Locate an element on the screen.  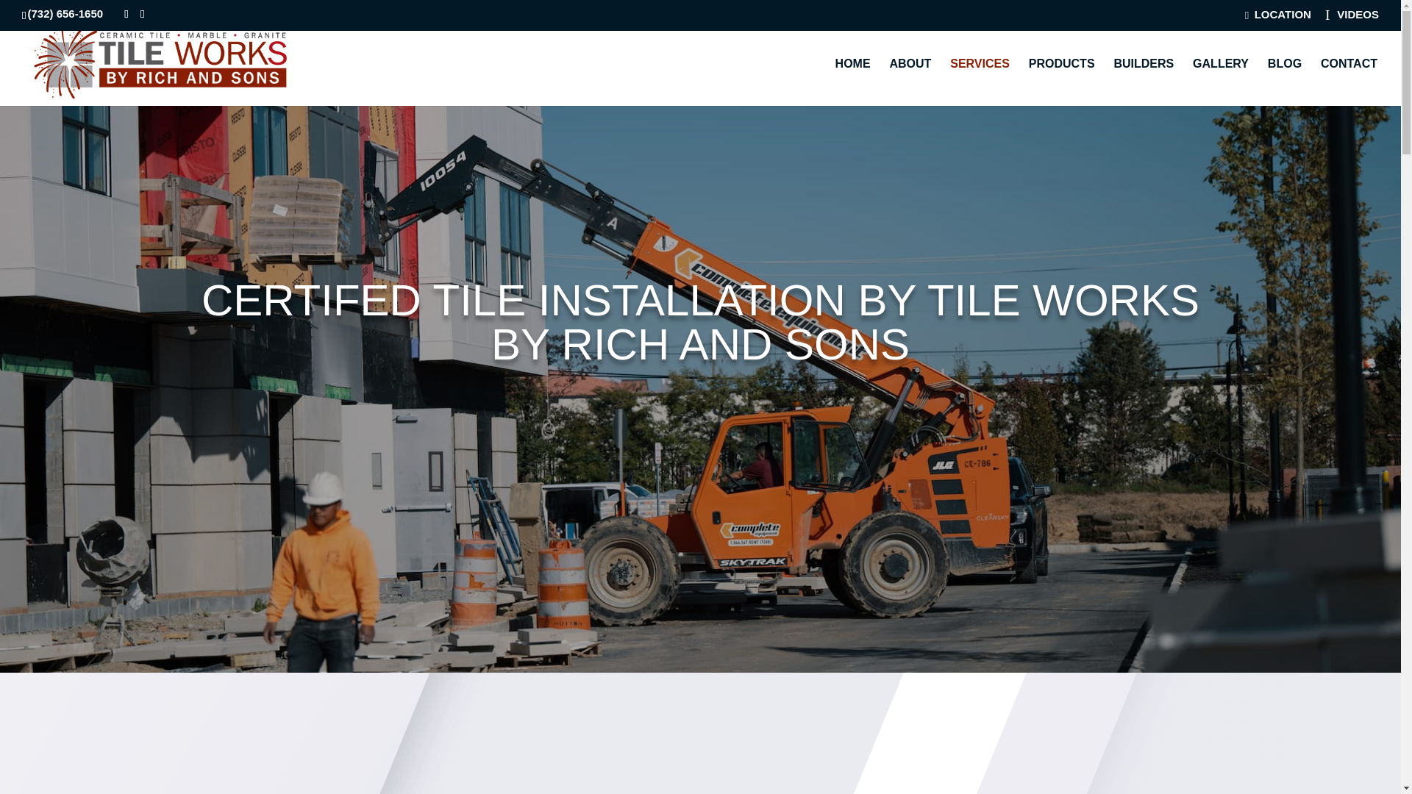
PRODUCTS is located at coordinates (1062, 82).